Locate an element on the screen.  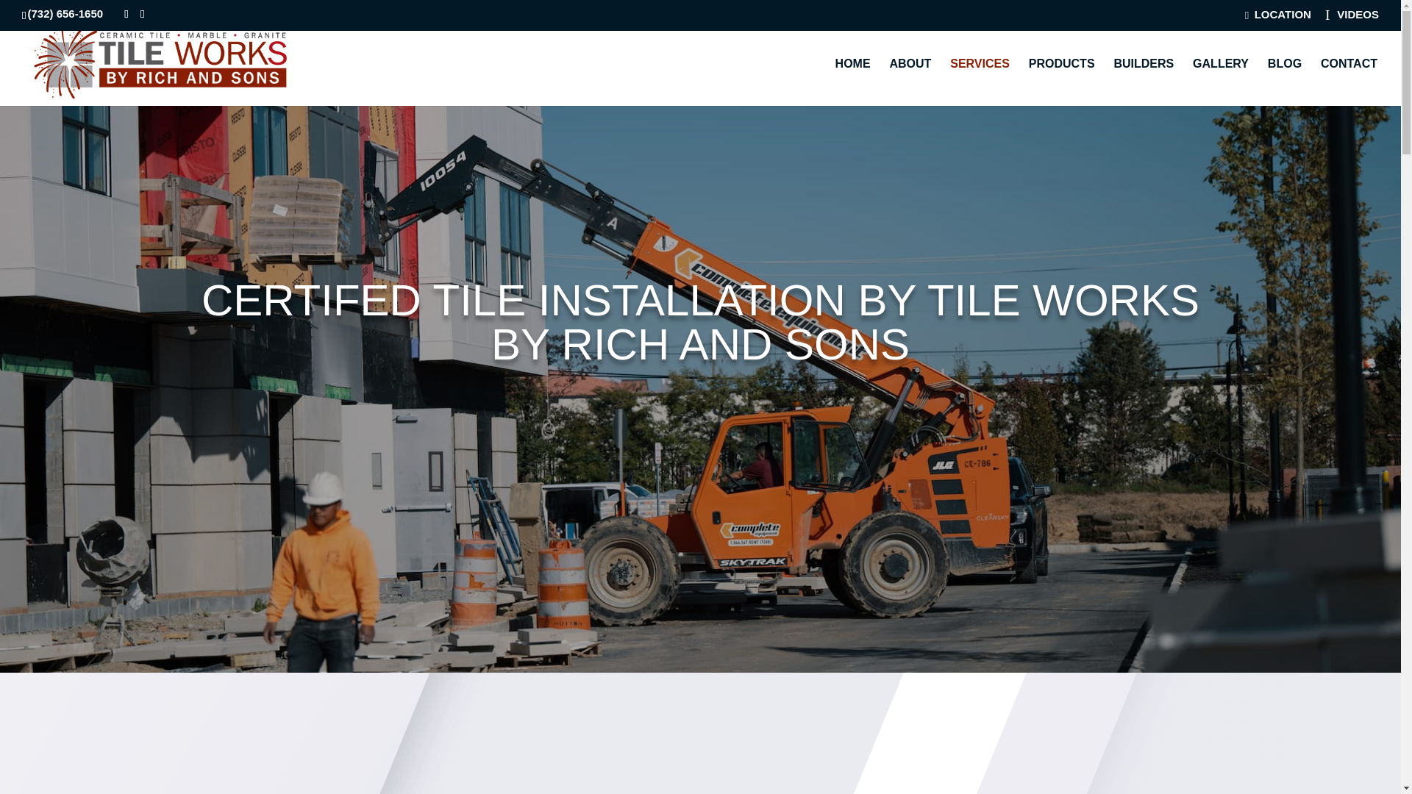
PRODUCTS is located at coordinates (1062, 82).